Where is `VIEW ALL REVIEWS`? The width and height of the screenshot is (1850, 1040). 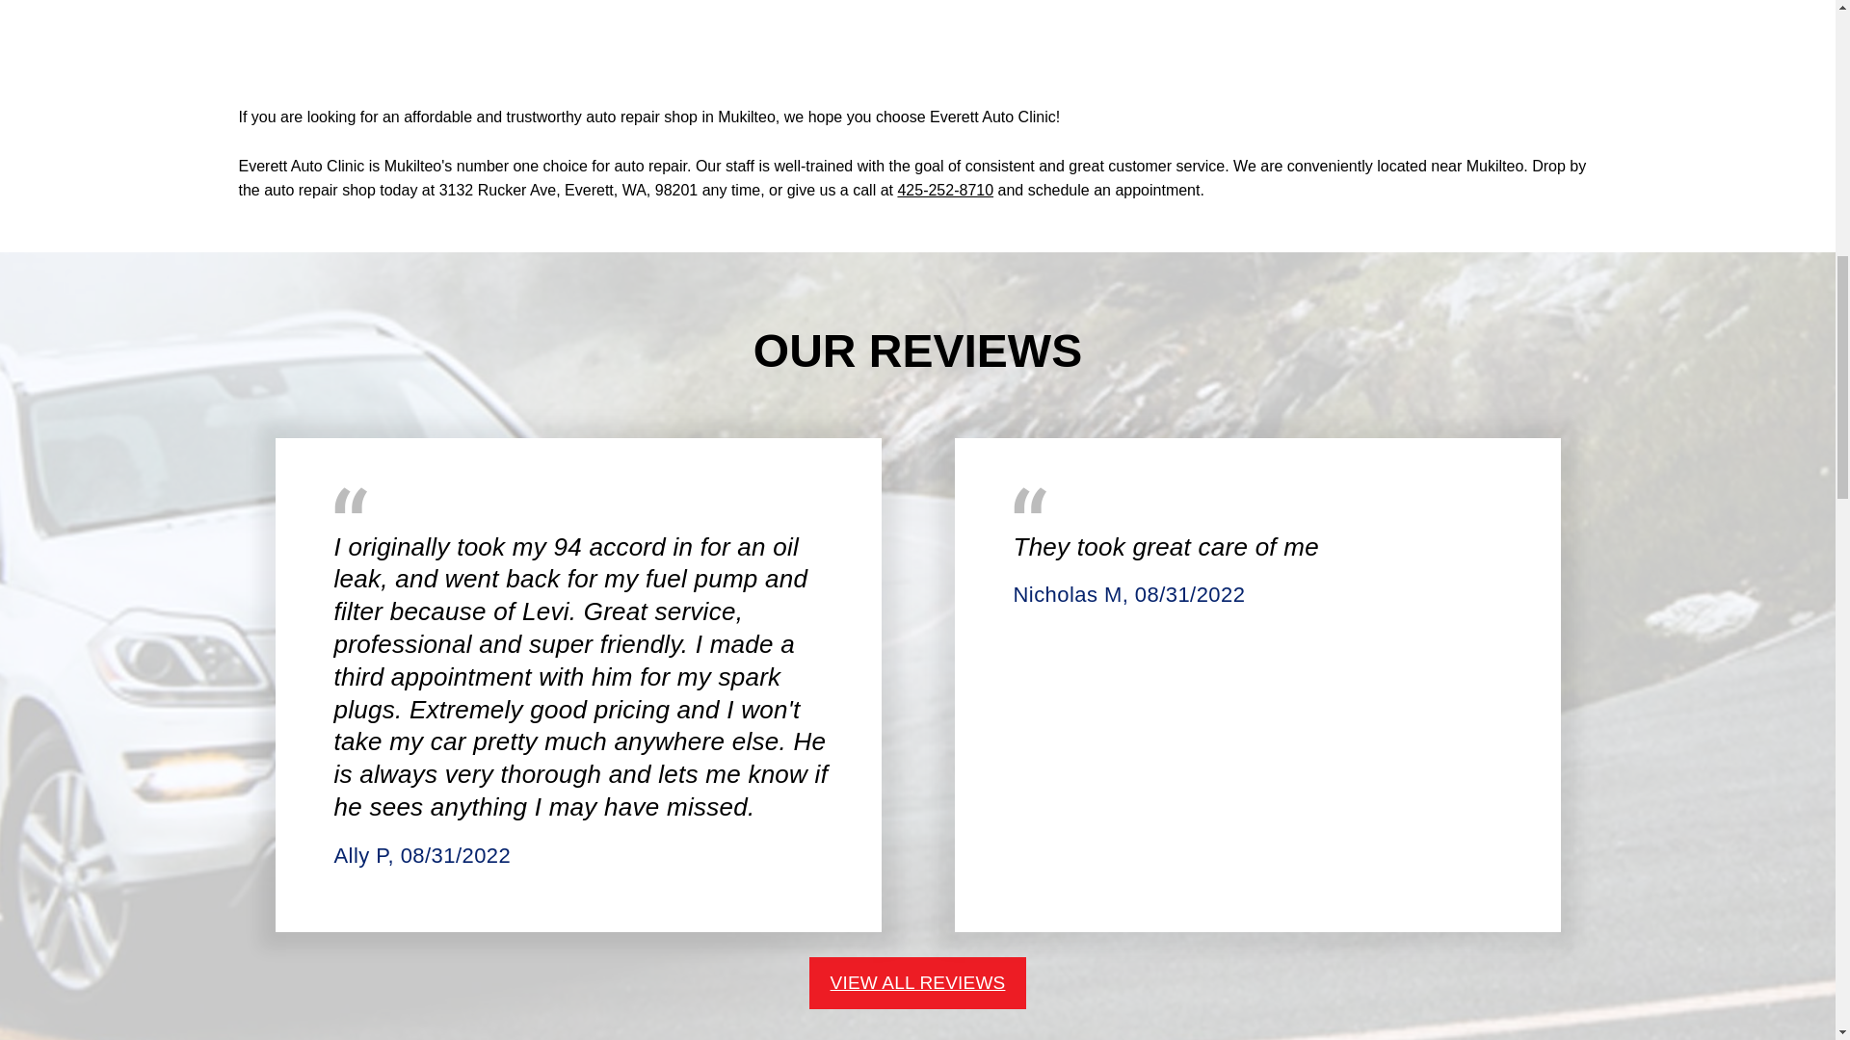 VIEW ALL REVIEWS is located at coordinates (917, 982).